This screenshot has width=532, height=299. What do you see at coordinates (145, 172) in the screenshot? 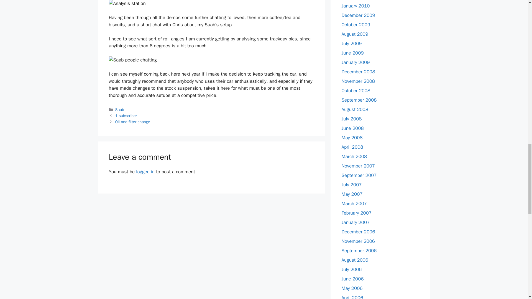
I see `logged in` at bounding box center [145, 172].